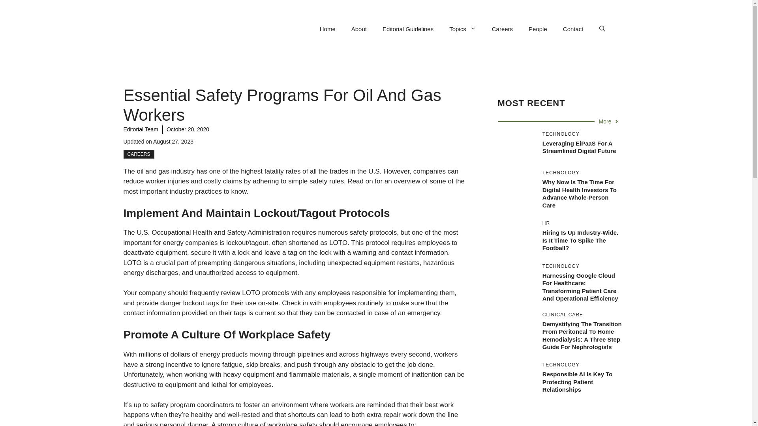 This screenshot has height=426, width=758. Describe the element at coordinates (609, 121) in the screenshot. I see `More` at that location.